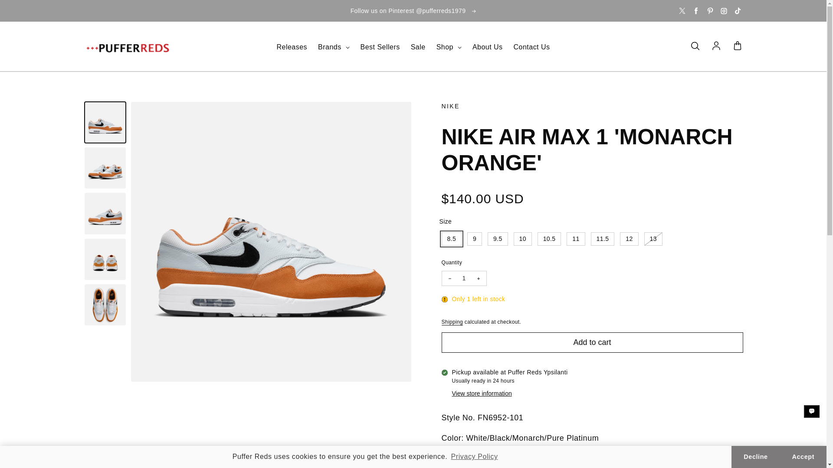 This screenshot has height=468, width=833. I want to click on Pinterest, so click(710, 10).